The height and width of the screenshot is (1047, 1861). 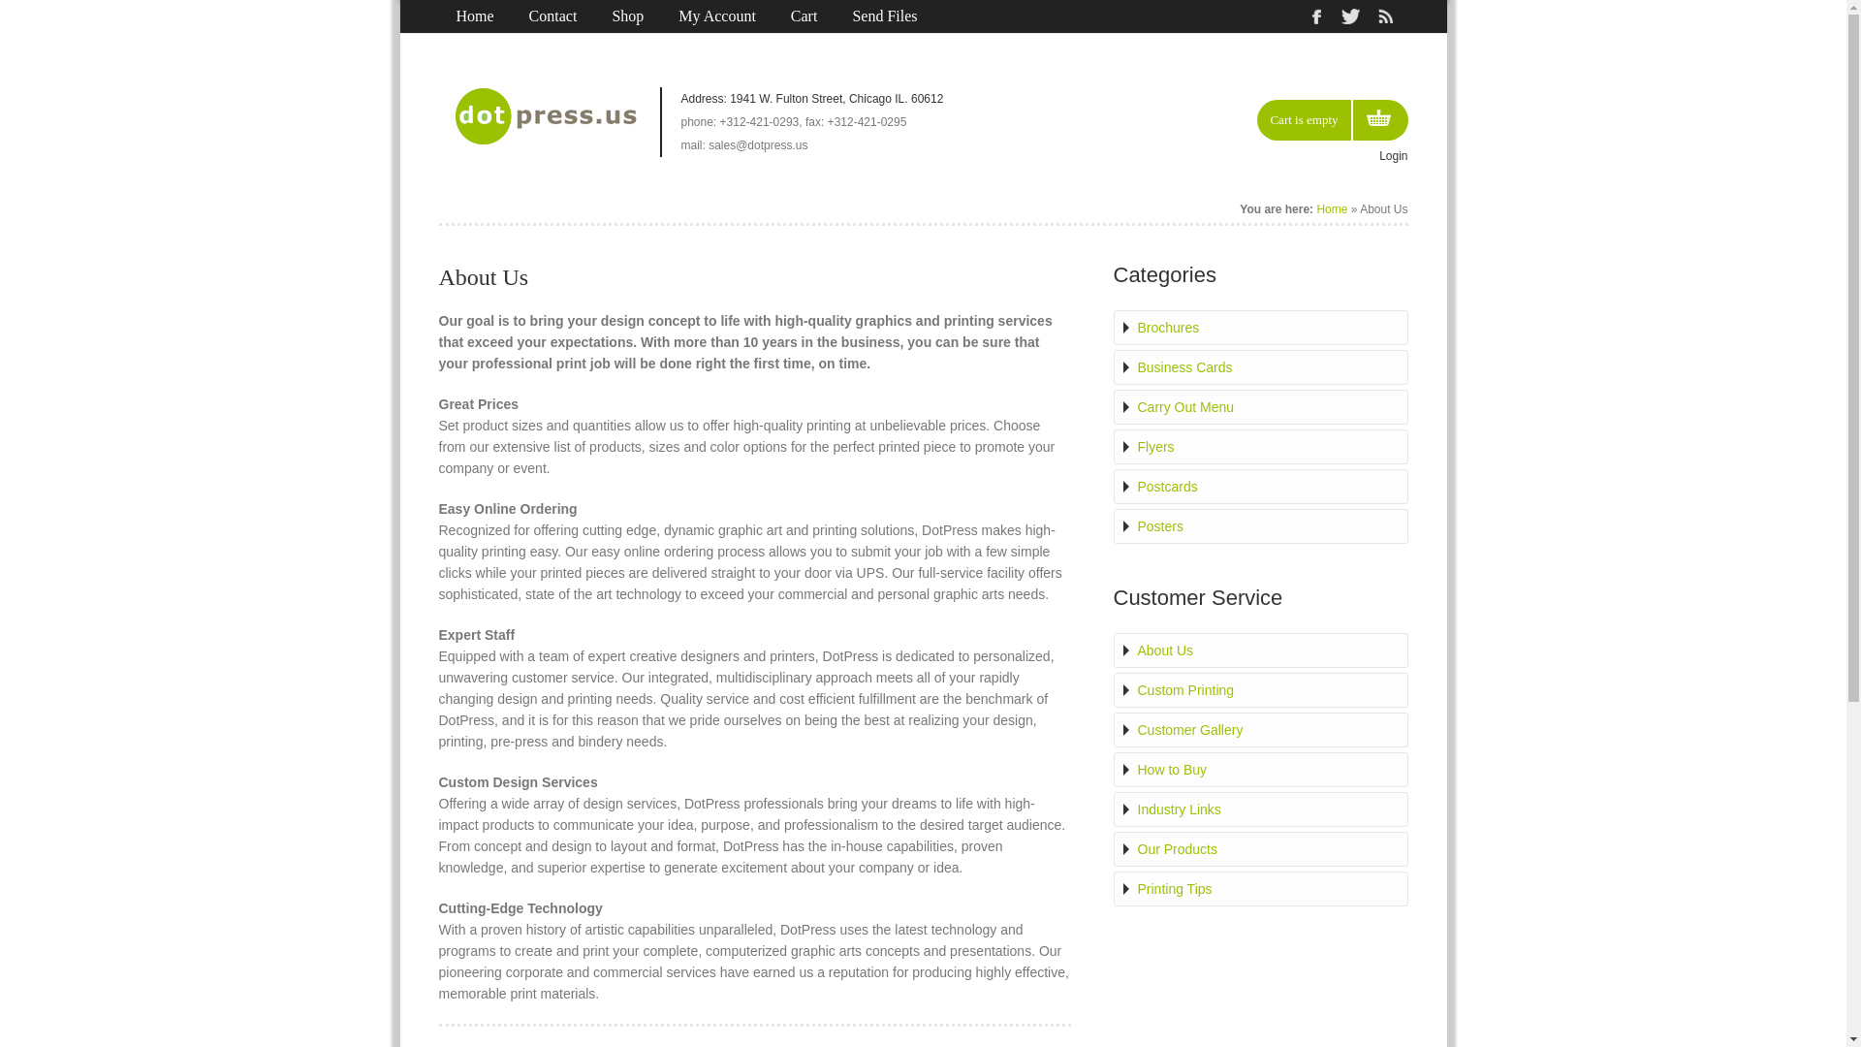 What do you see at coordinates (1259, 525) in the screenshot?
I see `Posters` at bounding box center [1259, 525].